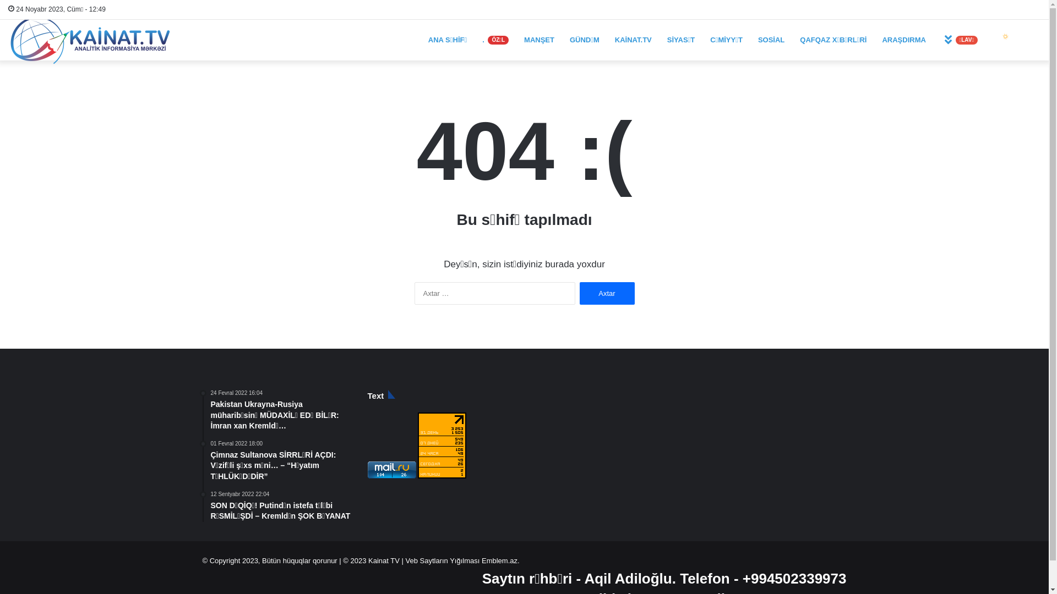 The image size is (1057, 594). I want to click on KAINAT.TV, so click(633, 40).